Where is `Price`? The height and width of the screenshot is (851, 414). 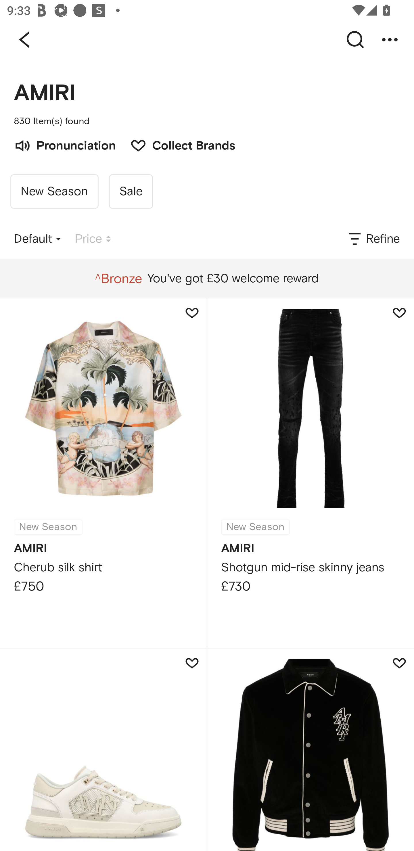
Price is located at coordinates (93, 239).